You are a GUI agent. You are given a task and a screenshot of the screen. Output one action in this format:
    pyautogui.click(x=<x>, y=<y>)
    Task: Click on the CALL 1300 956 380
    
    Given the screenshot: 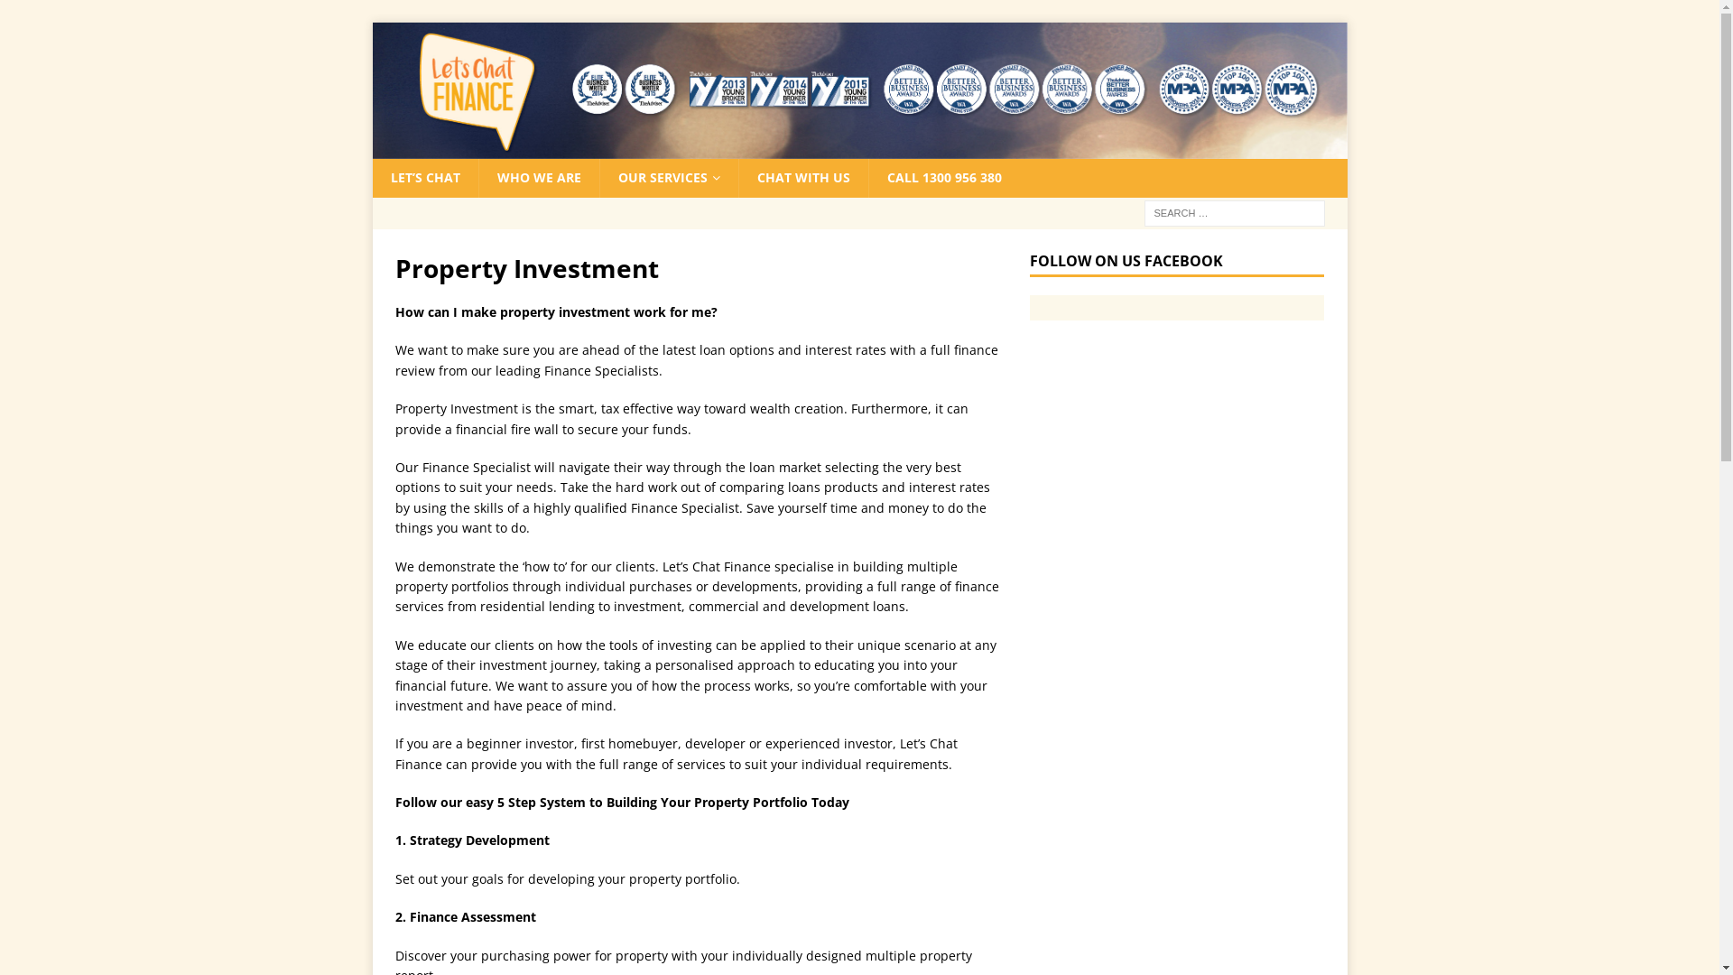 What is the action you would take?
    pyautogui.click(x=944, y=178)
    